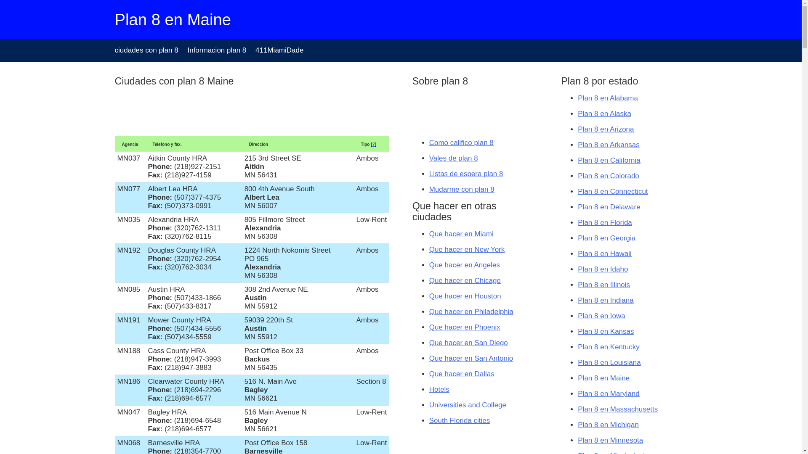 The image size is (808, 454). Describe the element at coordinates (606, 331) in the screenshot. I see `Plan 8 en Kansas` at that location.